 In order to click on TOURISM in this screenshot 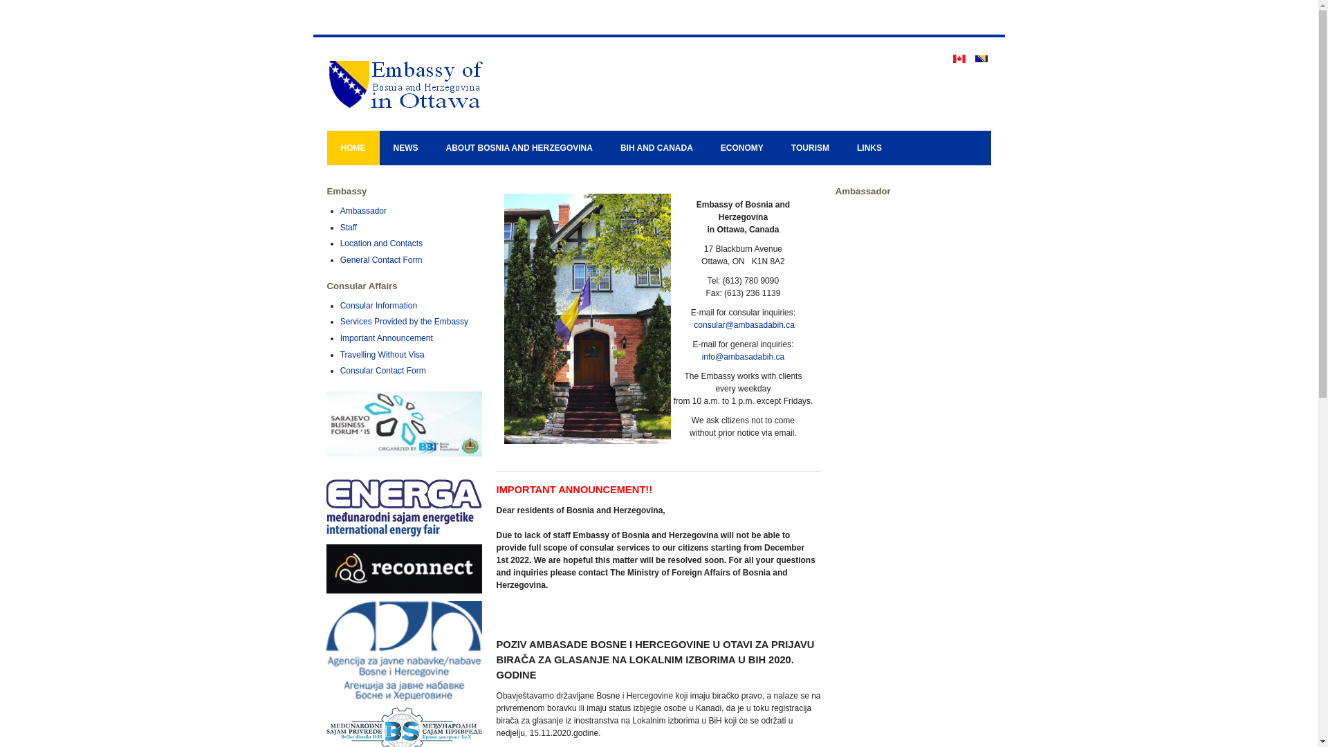, I will do `click(811, 148)`.